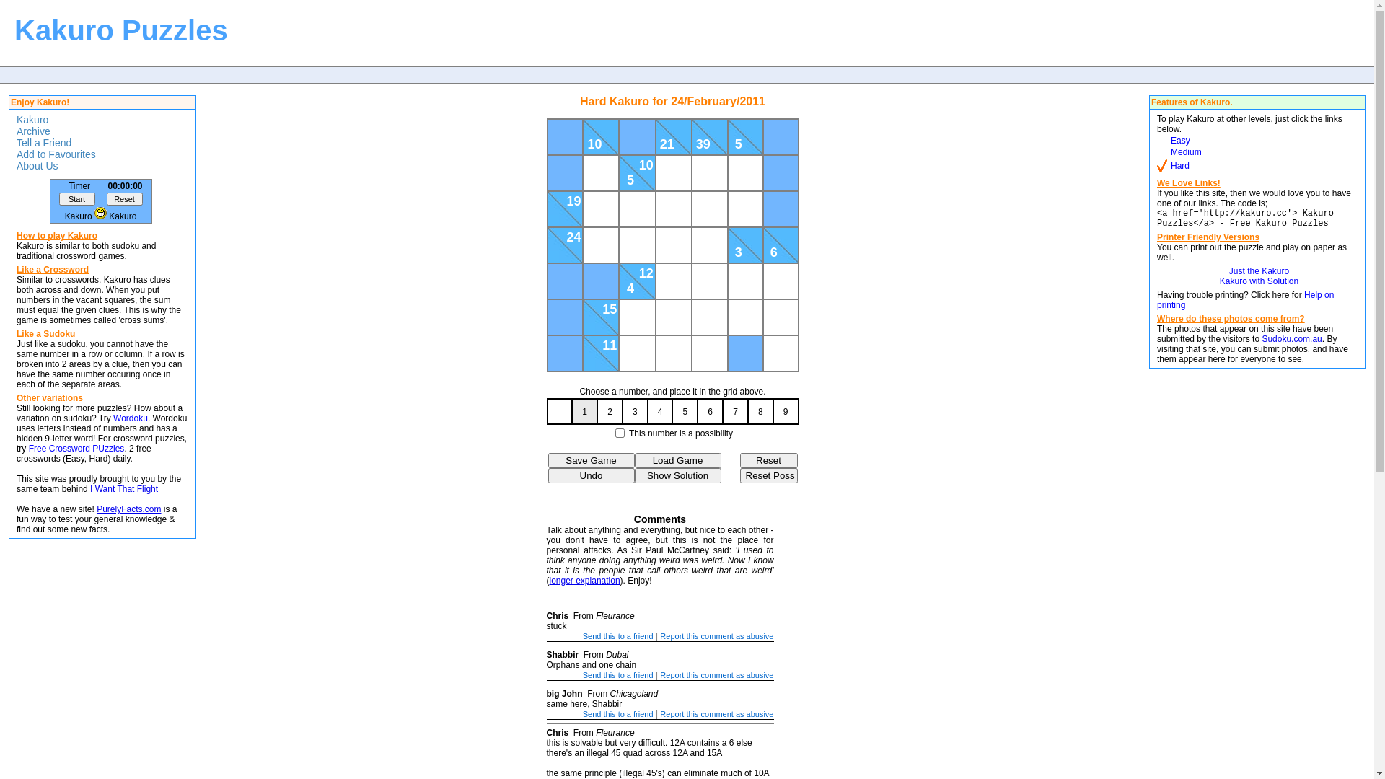 This screenshot has width=1385, height=779. Describe the element at coordinates (618, 675) in the screenshot. I see `Send this to a friend` at that location.